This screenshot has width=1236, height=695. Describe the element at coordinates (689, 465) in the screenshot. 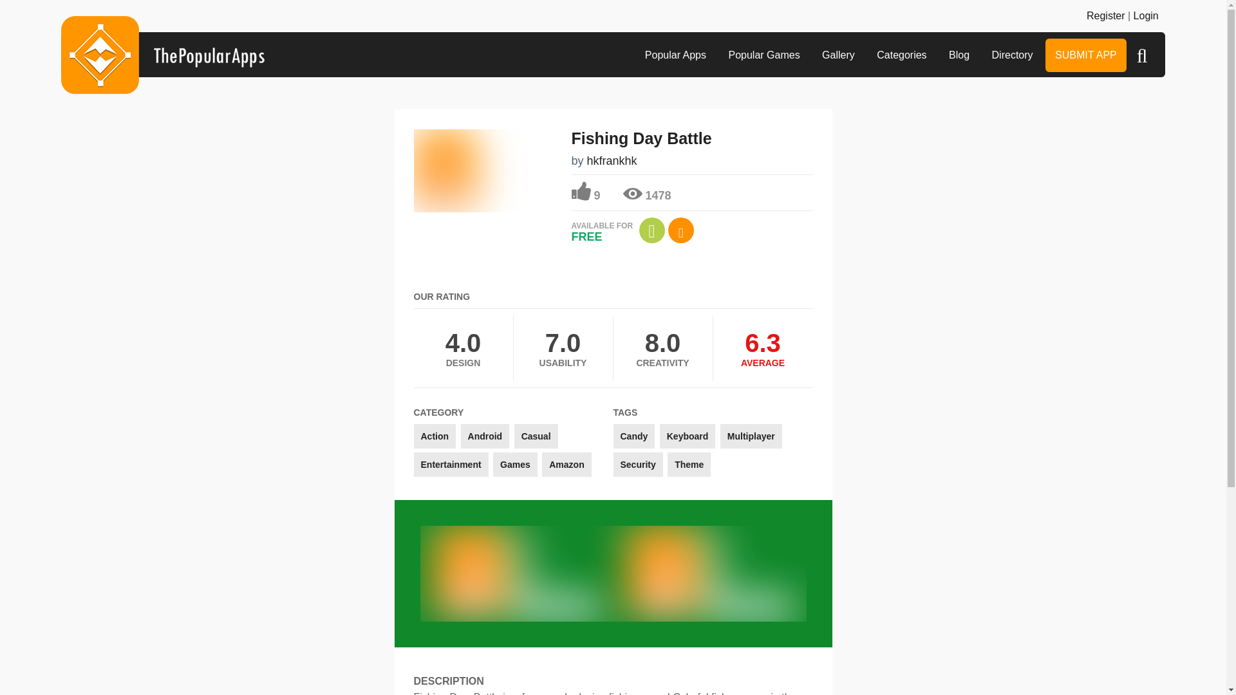

I see `Theme` at that location.